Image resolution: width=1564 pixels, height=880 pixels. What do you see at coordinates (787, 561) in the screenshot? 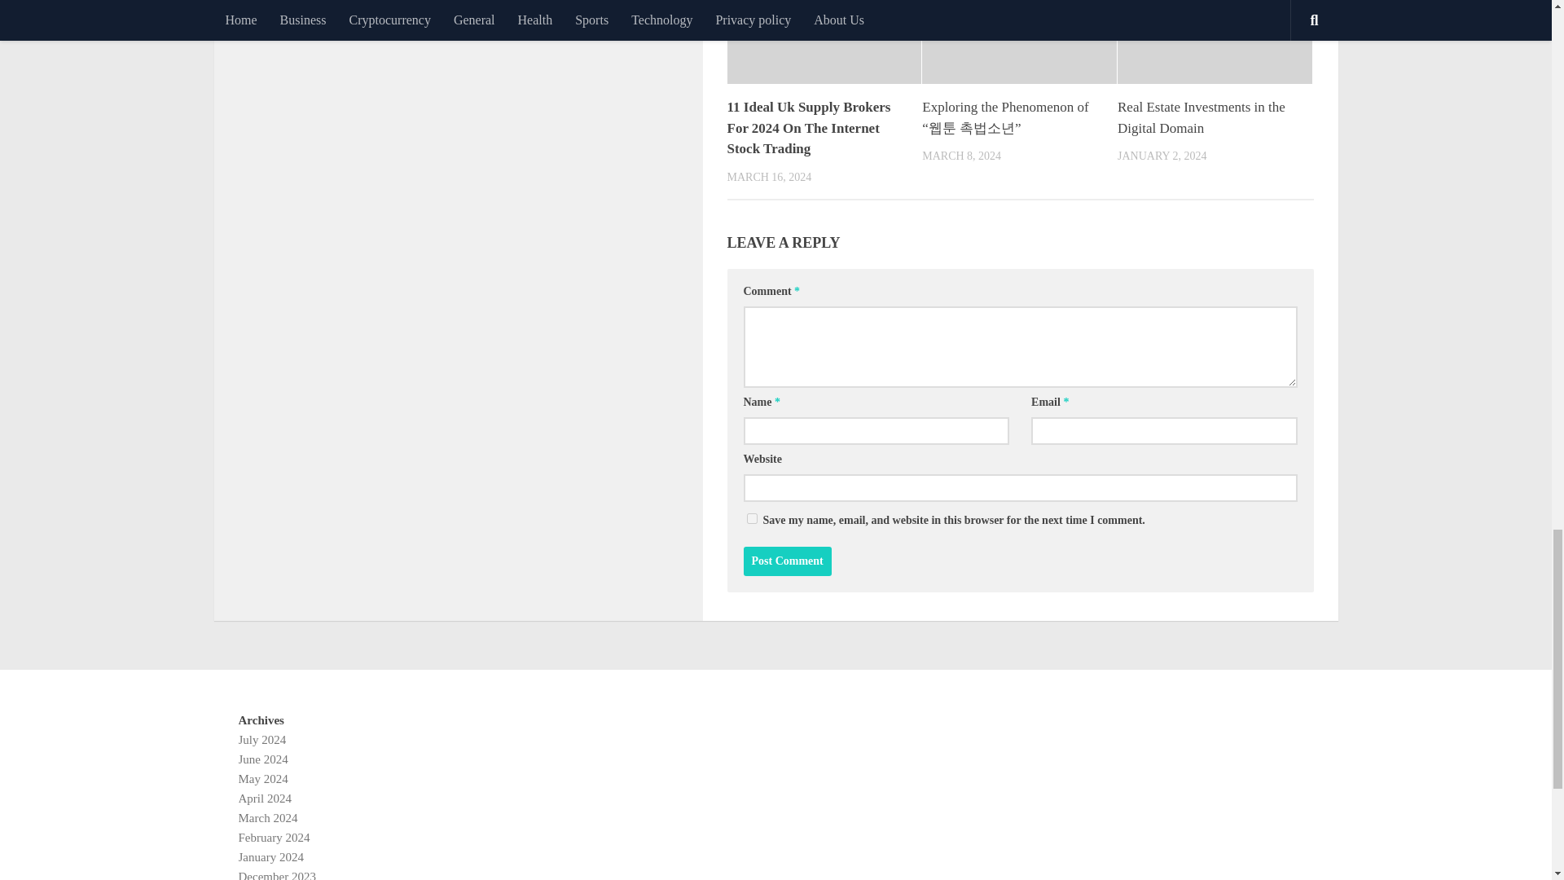
I see `Post Comment` at bounding box center [787, 561].